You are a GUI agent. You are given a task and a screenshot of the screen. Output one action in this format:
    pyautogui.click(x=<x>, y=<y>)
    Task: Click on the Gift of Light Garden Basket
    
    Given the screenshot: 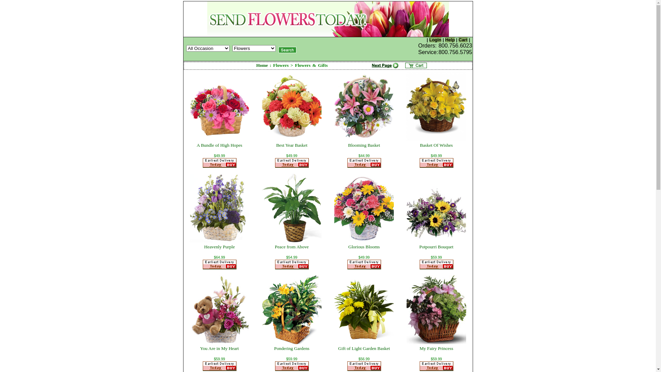 What is the action you would take?
    pyautogui.click(x=364, y=349)
    